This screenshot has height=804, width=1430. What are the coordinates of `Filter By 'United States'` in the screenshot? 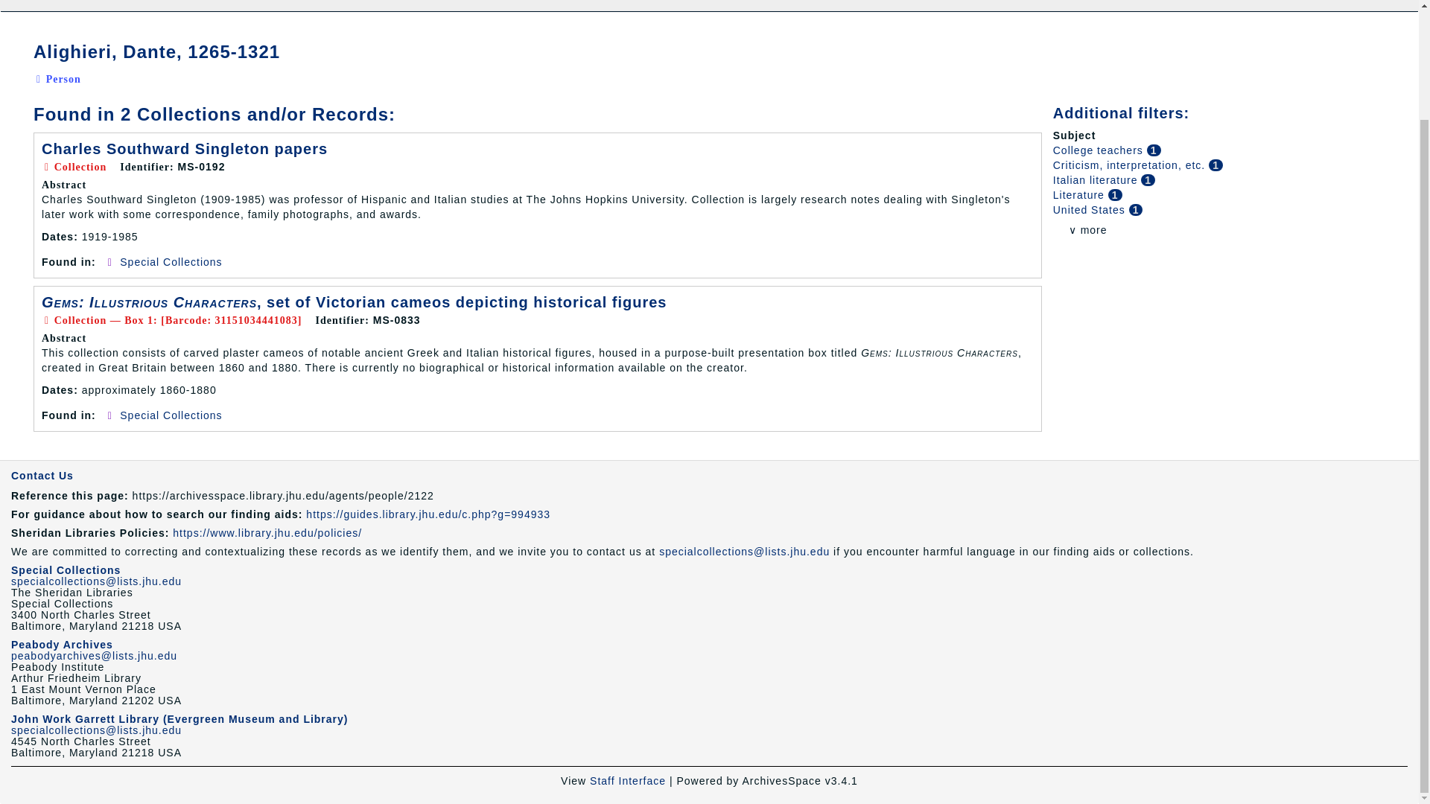 It's located at (1090, 210).